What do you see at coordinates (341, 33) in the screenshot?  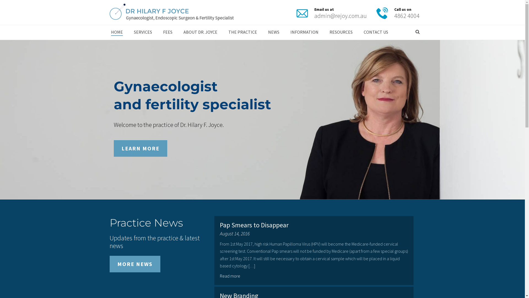 I see `RESOURCES` at bounding box center [341, 33].